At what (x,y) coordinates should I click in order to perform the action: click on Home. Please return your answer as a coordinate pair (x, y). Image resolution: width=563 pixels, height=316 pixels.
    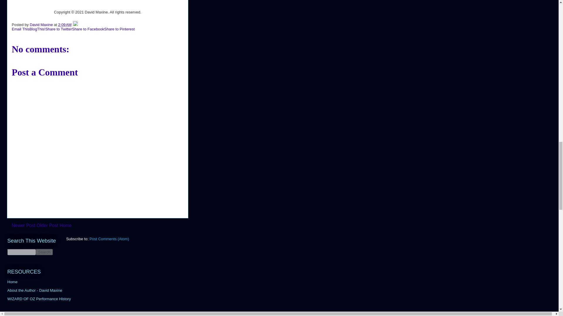
    Looking at the image, I should click on (12, 281).